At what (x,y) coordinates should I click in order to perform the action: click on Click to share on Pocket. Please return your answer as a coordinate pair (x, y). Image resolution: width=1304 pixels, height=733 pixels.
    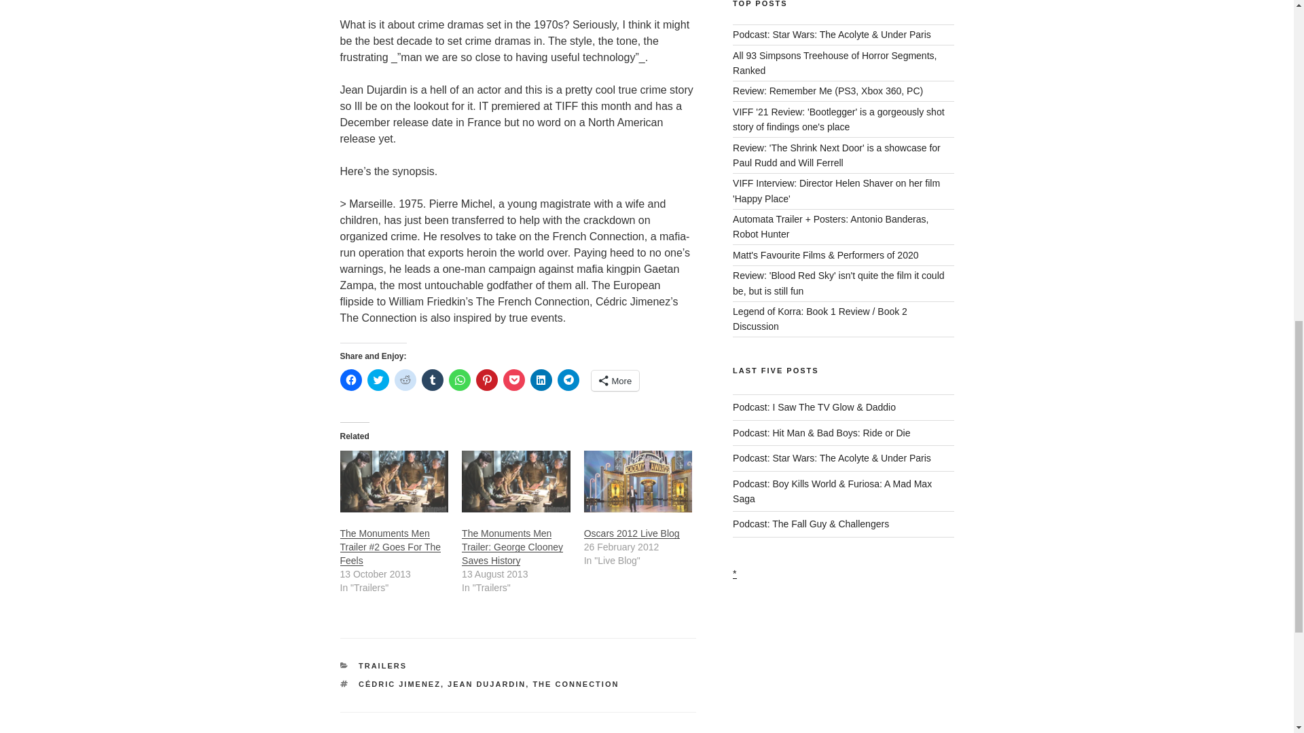
    Looking at the image, I should click on (513, 380).